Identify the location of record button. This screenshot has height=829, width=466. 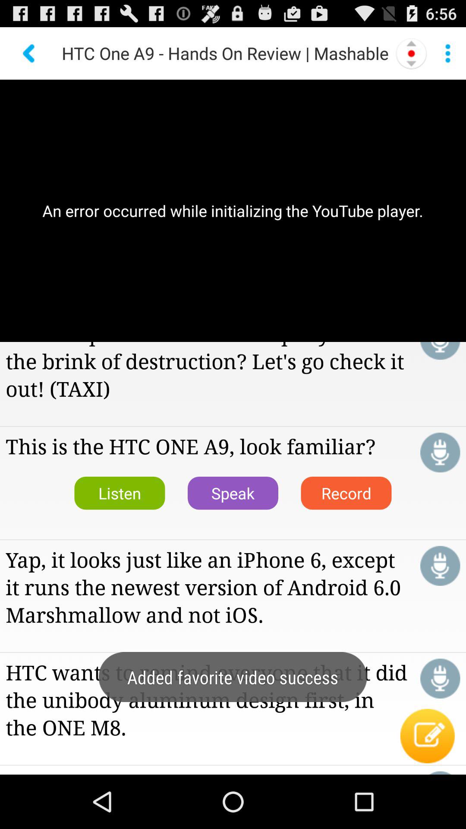
(440, 566).